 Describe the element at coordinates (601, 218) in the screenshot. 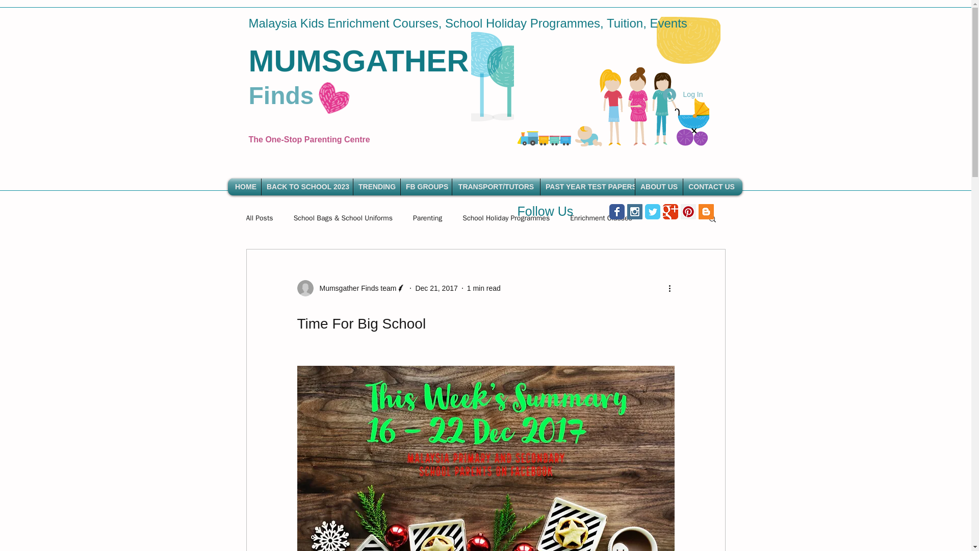

I see `Enrichment Classes` at that location.